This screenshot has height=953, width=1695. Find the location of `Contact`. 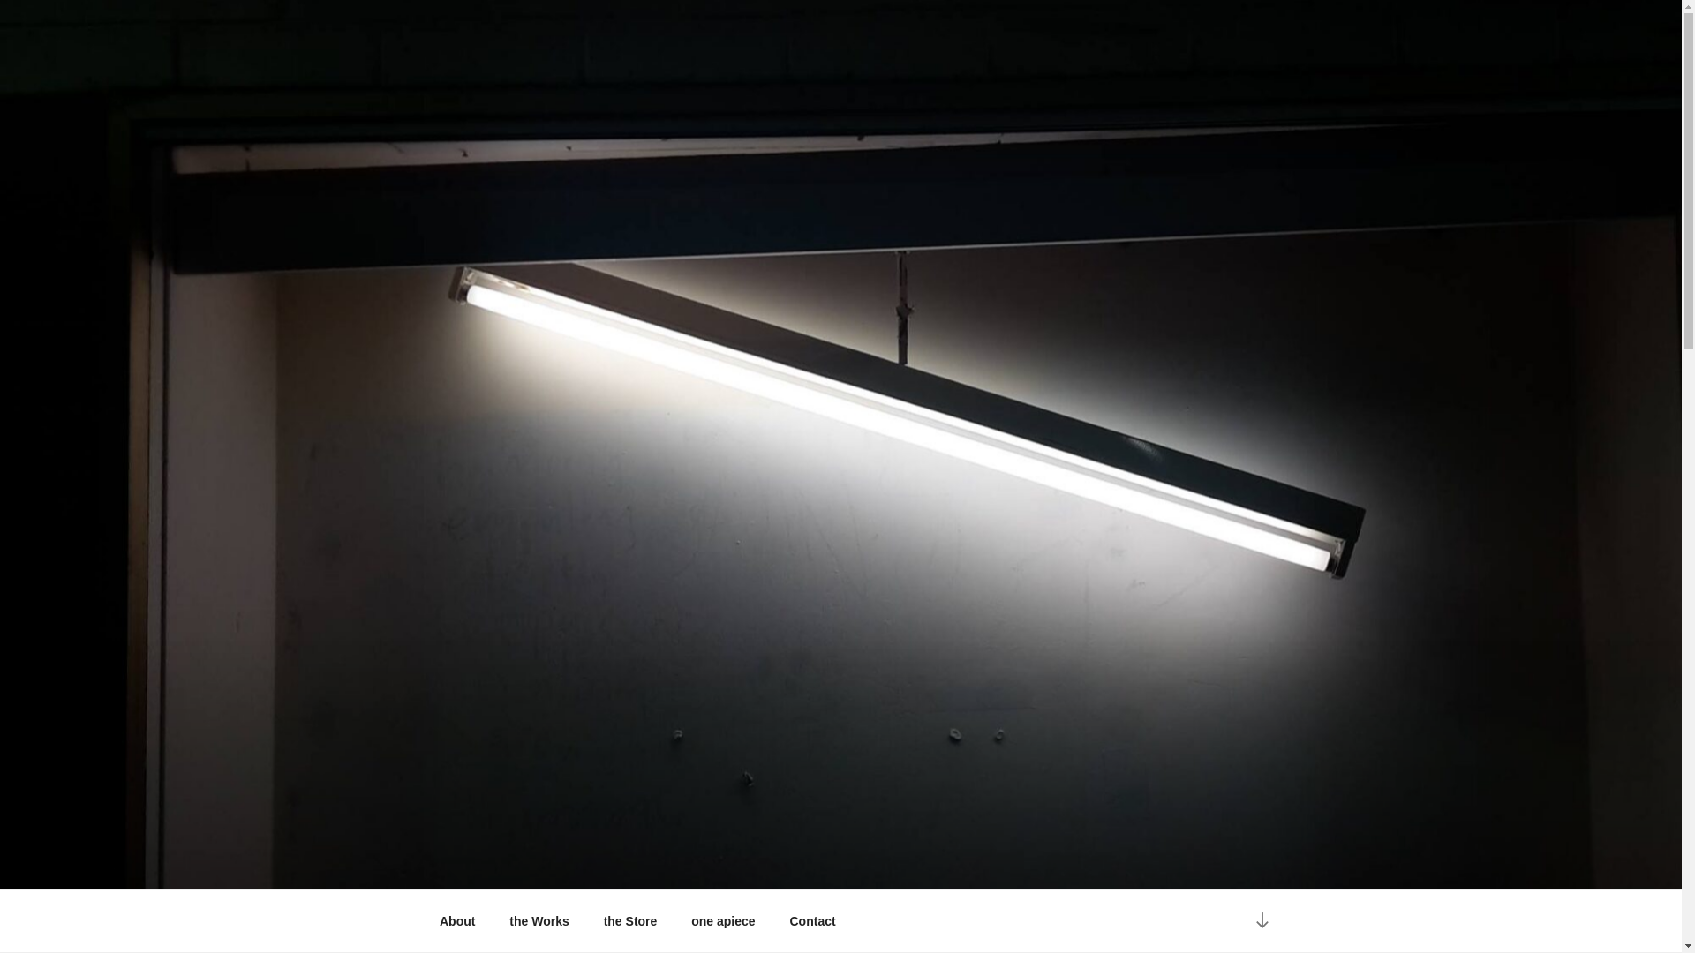

Contact is located at coordinates (812, 921).